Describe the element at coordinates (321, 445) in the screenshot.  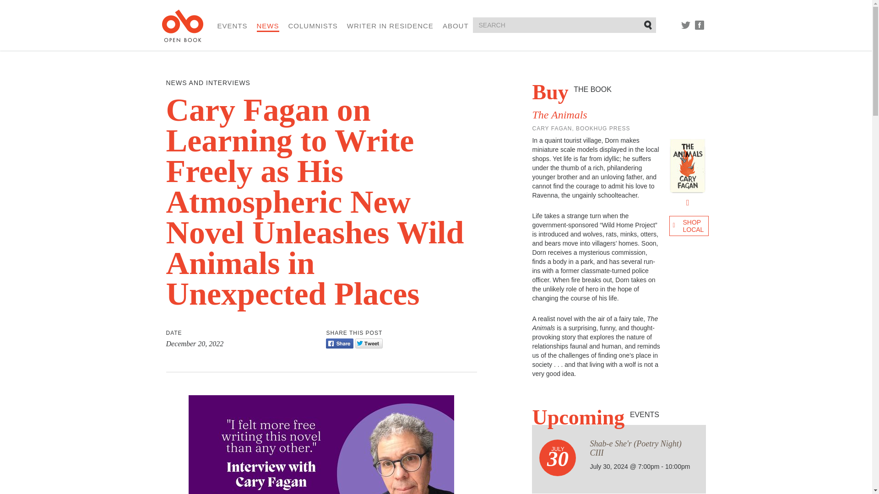
I see `OB Cary Fagan interview banner` at that location.